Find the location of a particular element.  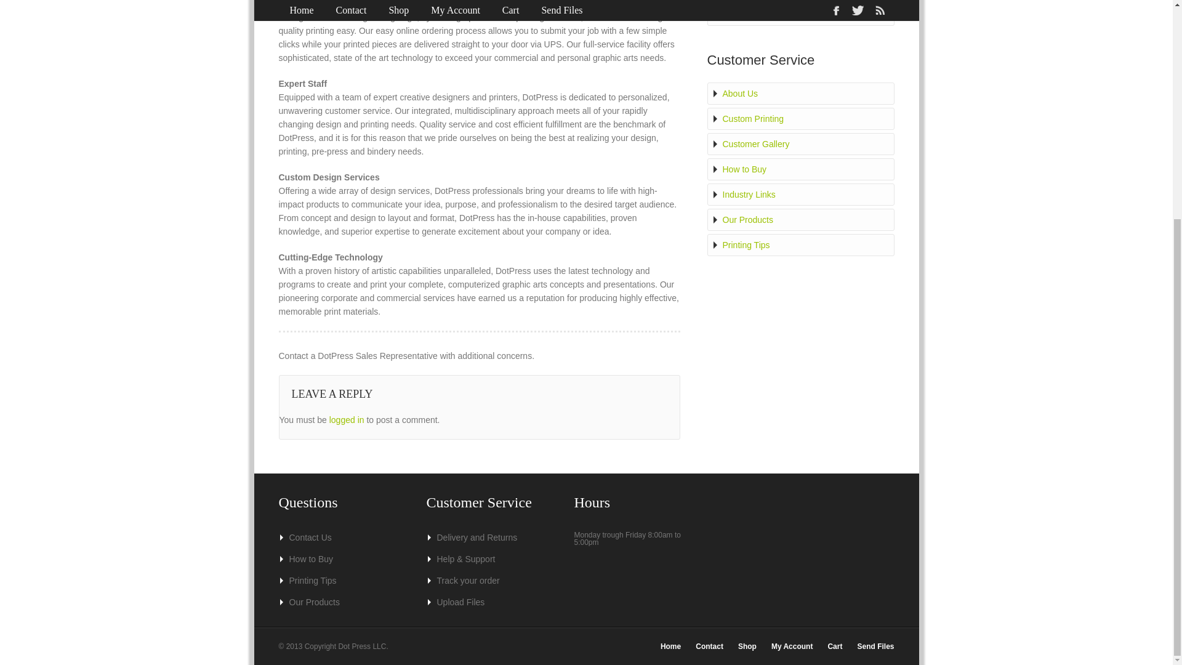

Track your order is located at coordinates (486, 581).